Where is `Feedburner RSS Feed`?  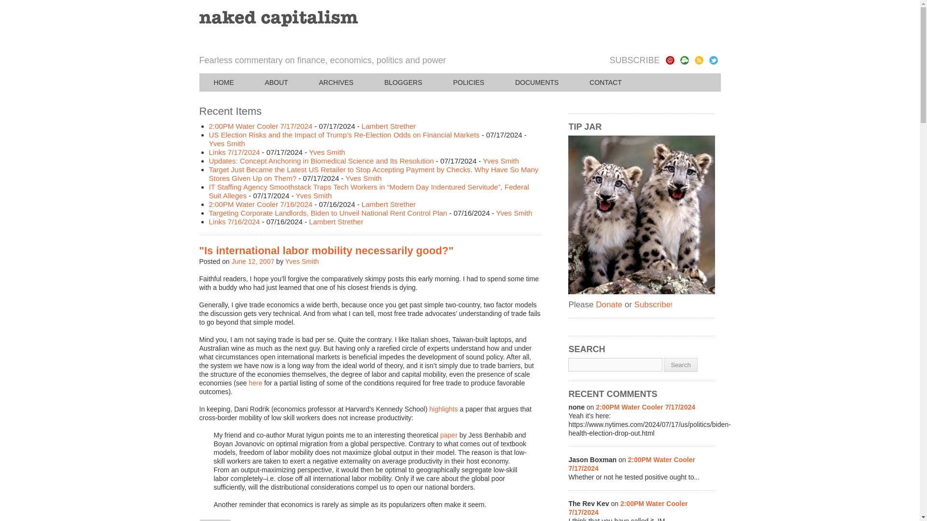 Feedburner RSS Feed is located at coordinates (698, 60).